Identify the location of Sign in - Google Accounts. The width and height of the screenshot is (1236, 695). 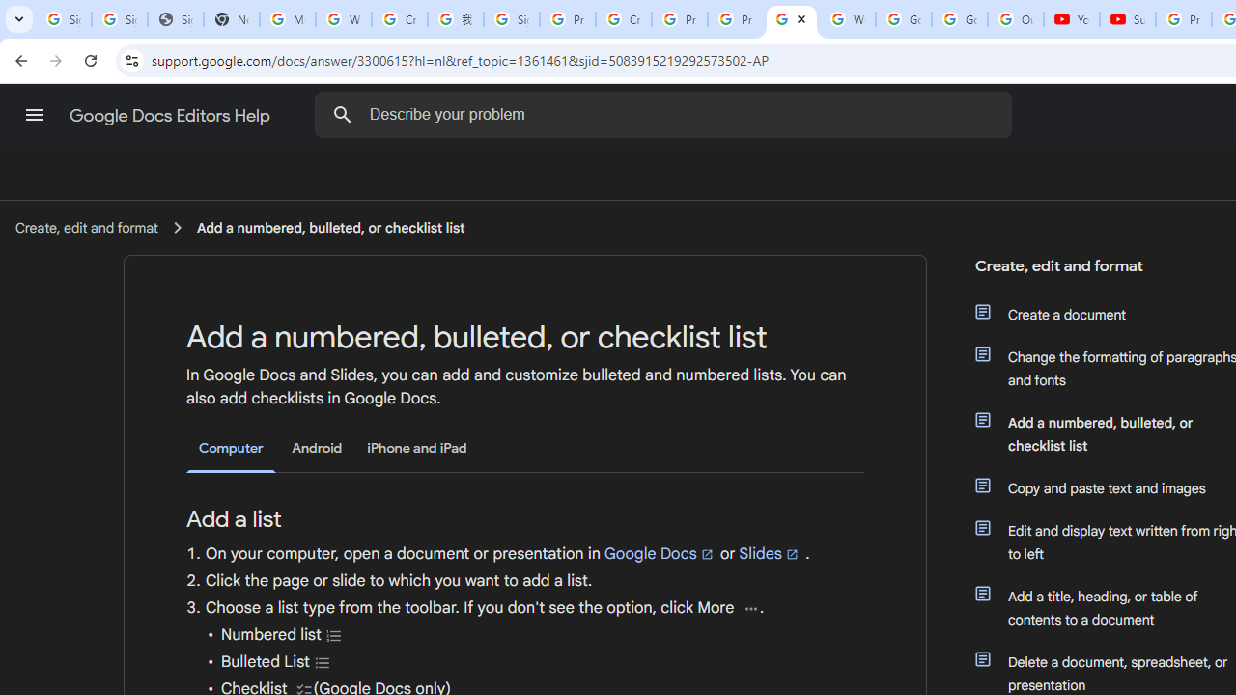
(512, 19).